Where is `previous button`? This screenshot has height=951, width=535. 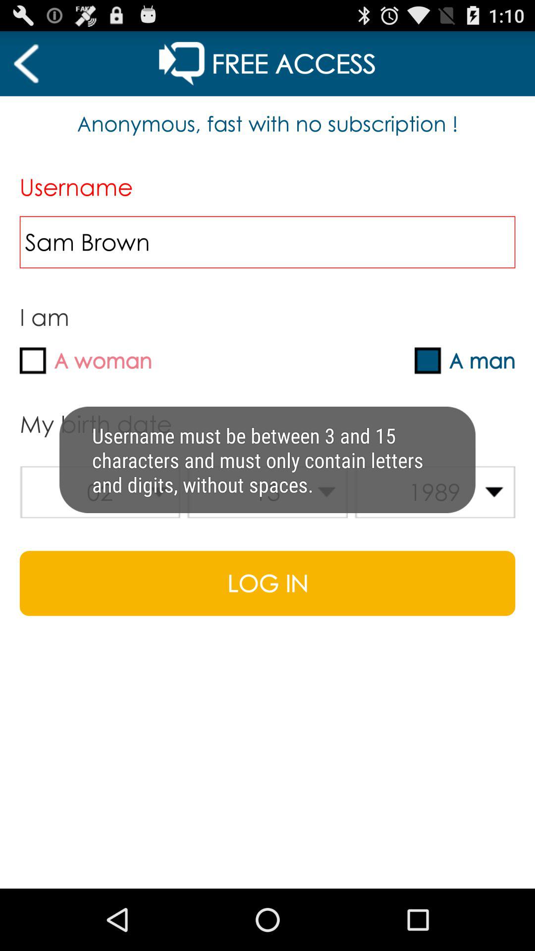 previous button is located at coordinates (26, 63).